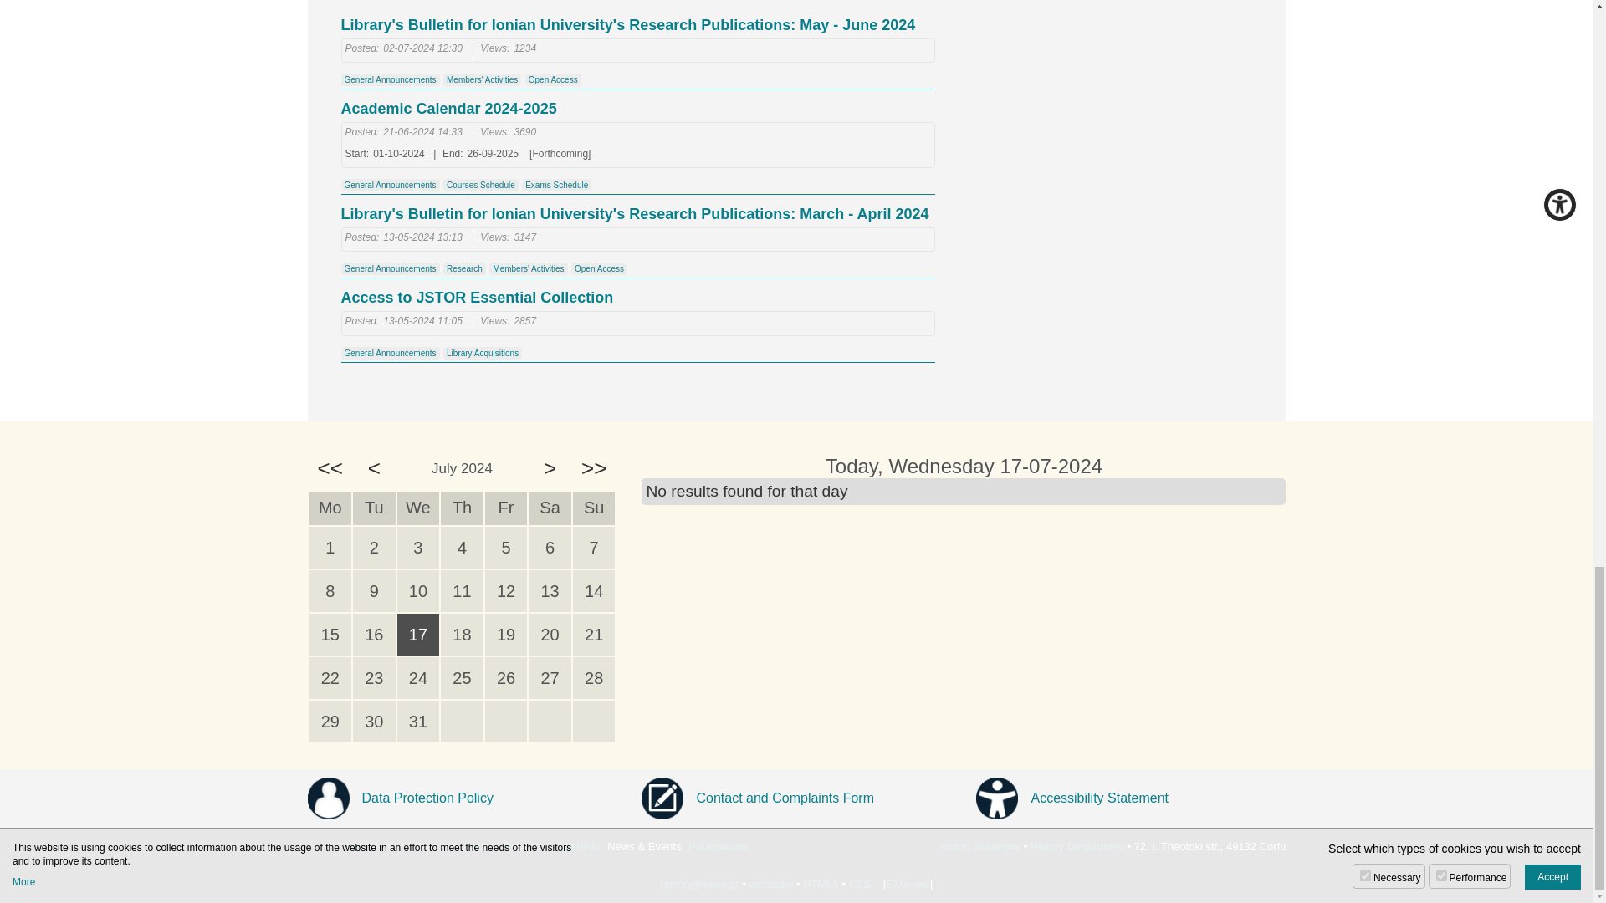  I want to click on 07-07-2024, so click(594, 547).